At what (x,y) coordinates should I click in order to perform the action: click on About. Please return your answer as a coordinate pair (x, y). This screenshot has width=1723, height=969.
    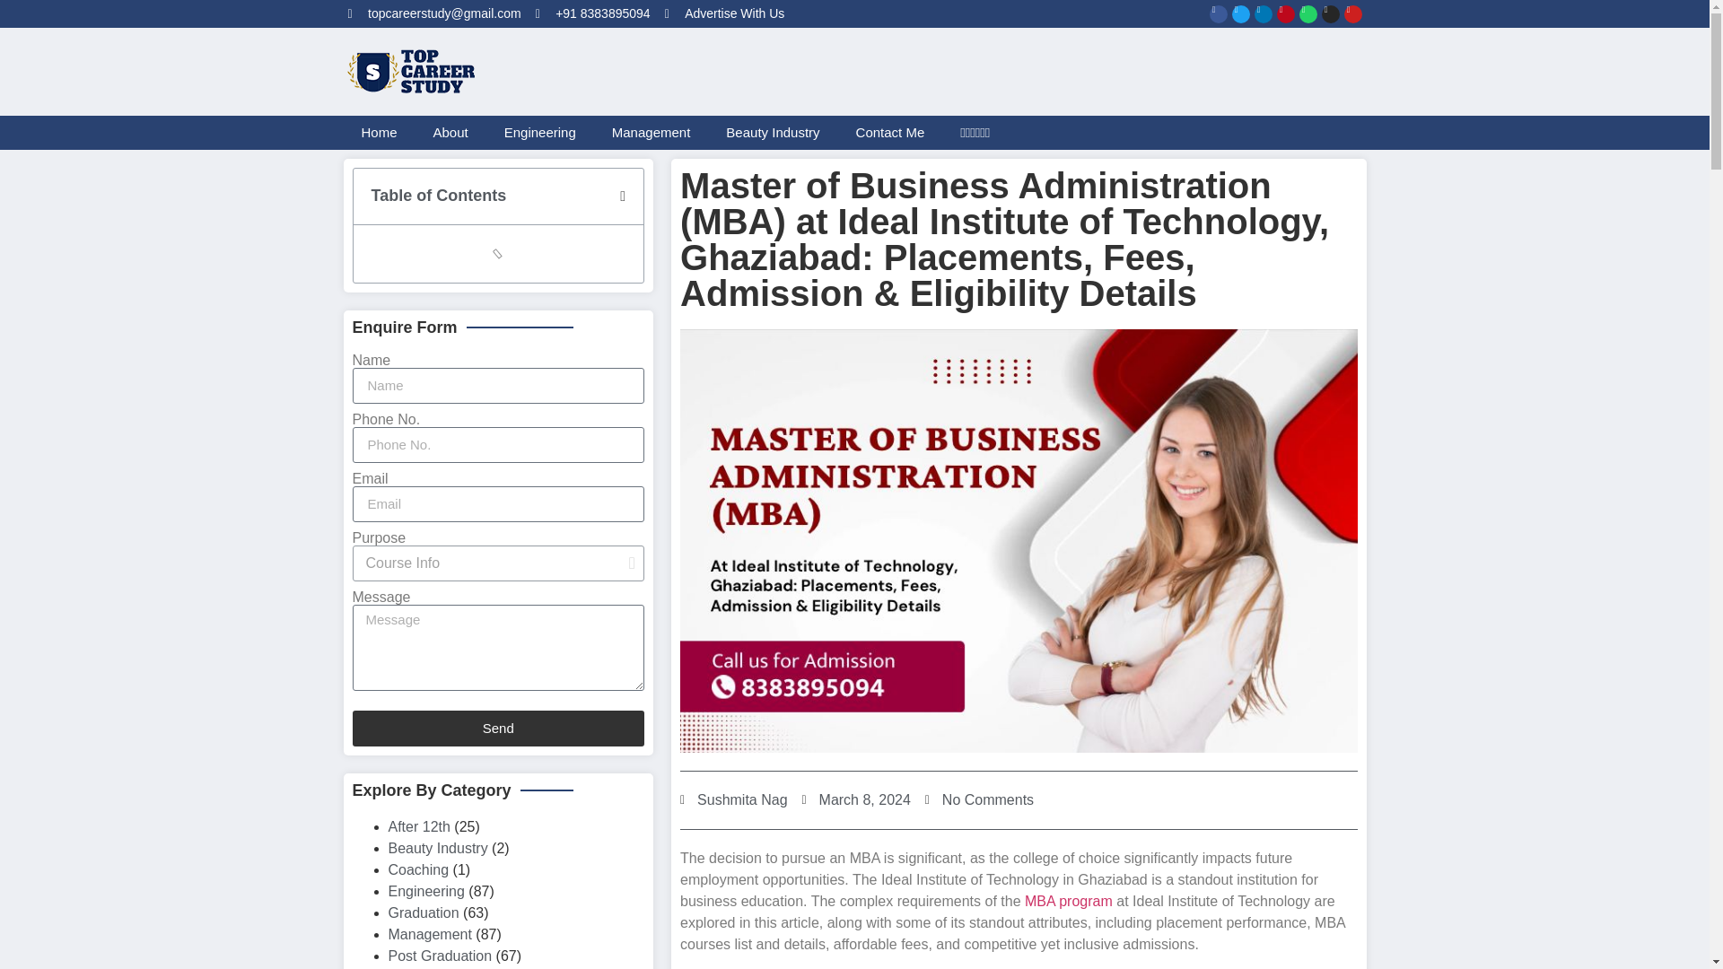
    Looking at the image, I should click on (450, 133).